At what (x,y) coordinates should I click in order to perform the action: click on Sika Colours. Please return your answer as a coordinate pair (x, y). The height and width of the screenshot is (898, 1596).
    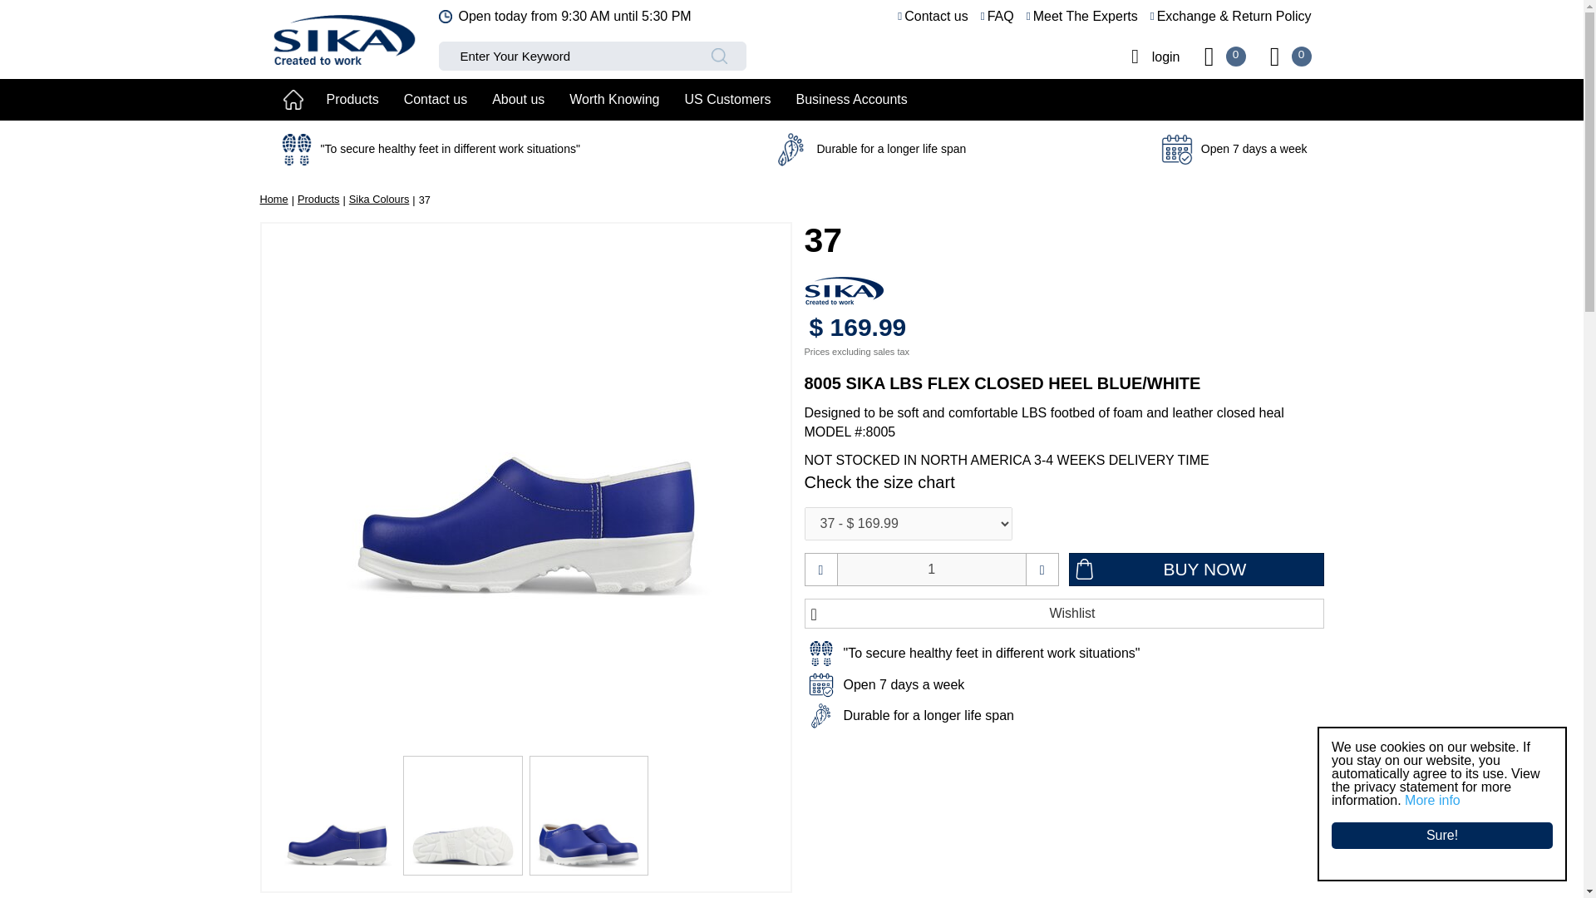
    Looking at the image, I should click on (379, 200).